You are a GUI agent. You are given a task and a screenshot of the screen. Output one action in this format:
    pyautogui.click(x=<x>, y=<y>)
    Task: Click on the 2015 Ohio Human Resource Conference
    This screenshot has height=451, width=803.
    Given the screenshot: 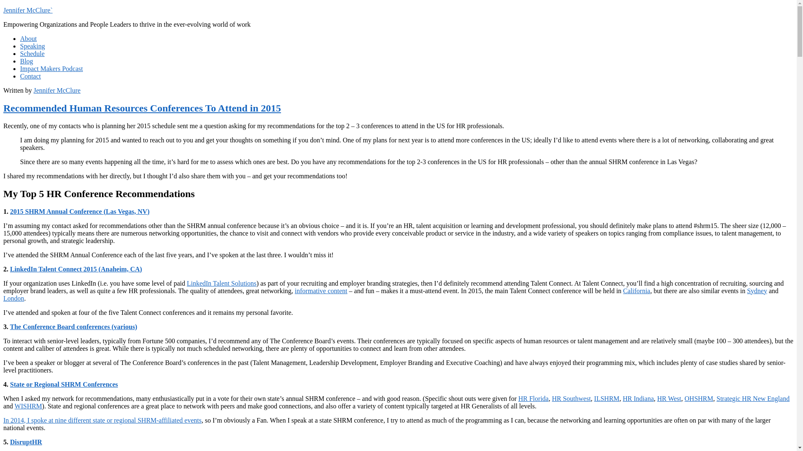 What is the action you would take?
    pyautogui.click(x=698, y=398)
    